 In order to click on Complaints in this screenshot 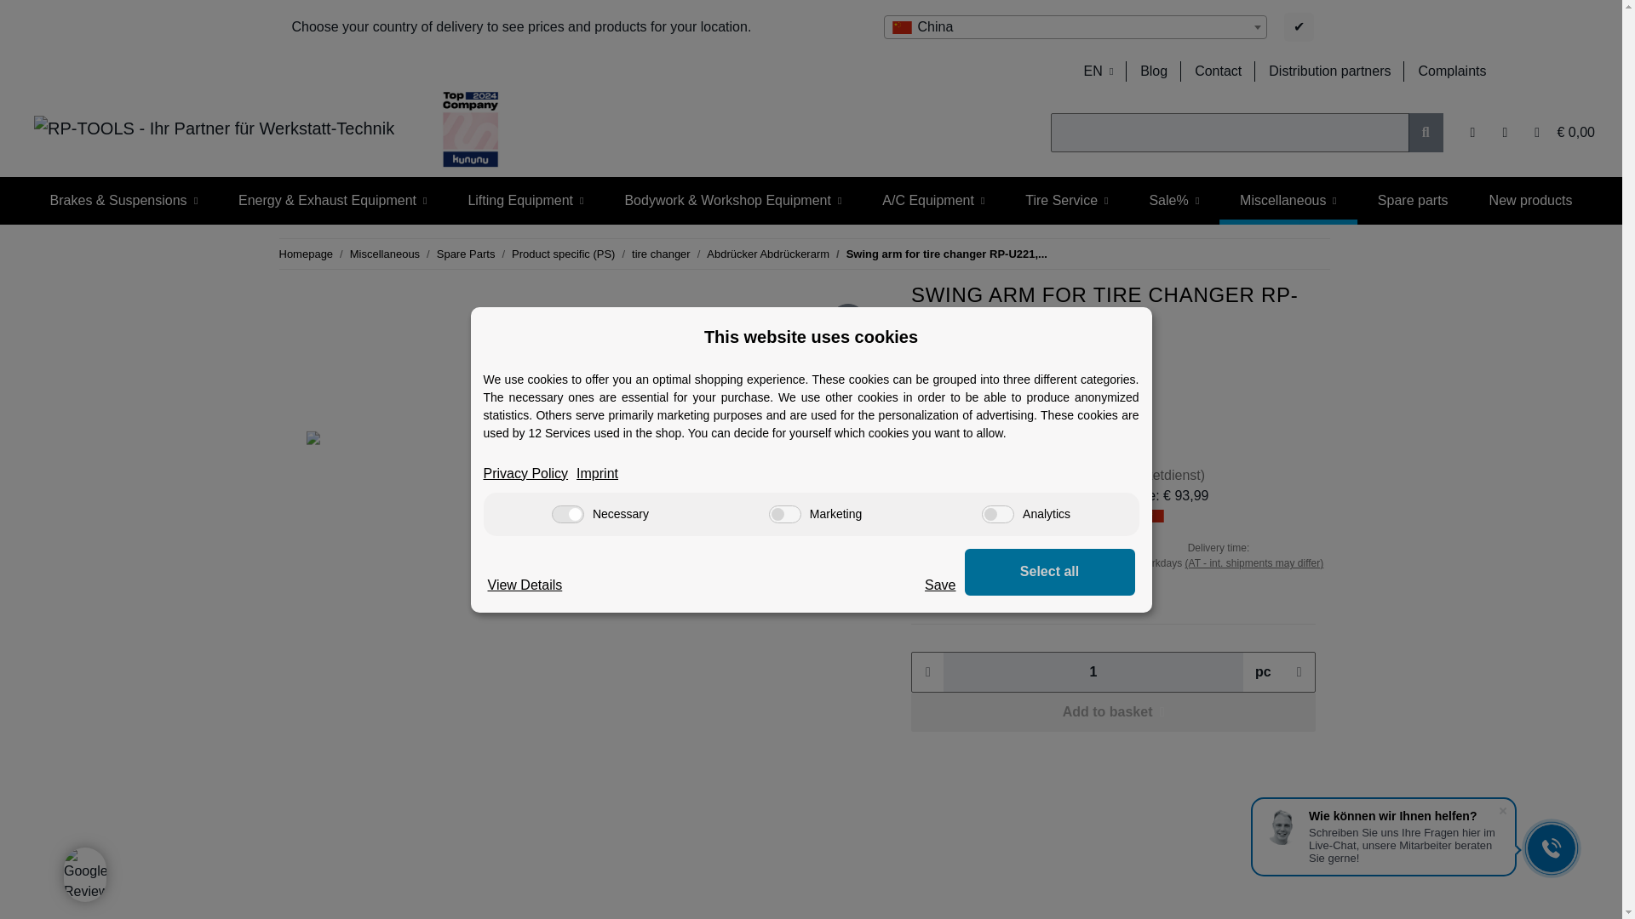, I will do `click(1451, 71)`.